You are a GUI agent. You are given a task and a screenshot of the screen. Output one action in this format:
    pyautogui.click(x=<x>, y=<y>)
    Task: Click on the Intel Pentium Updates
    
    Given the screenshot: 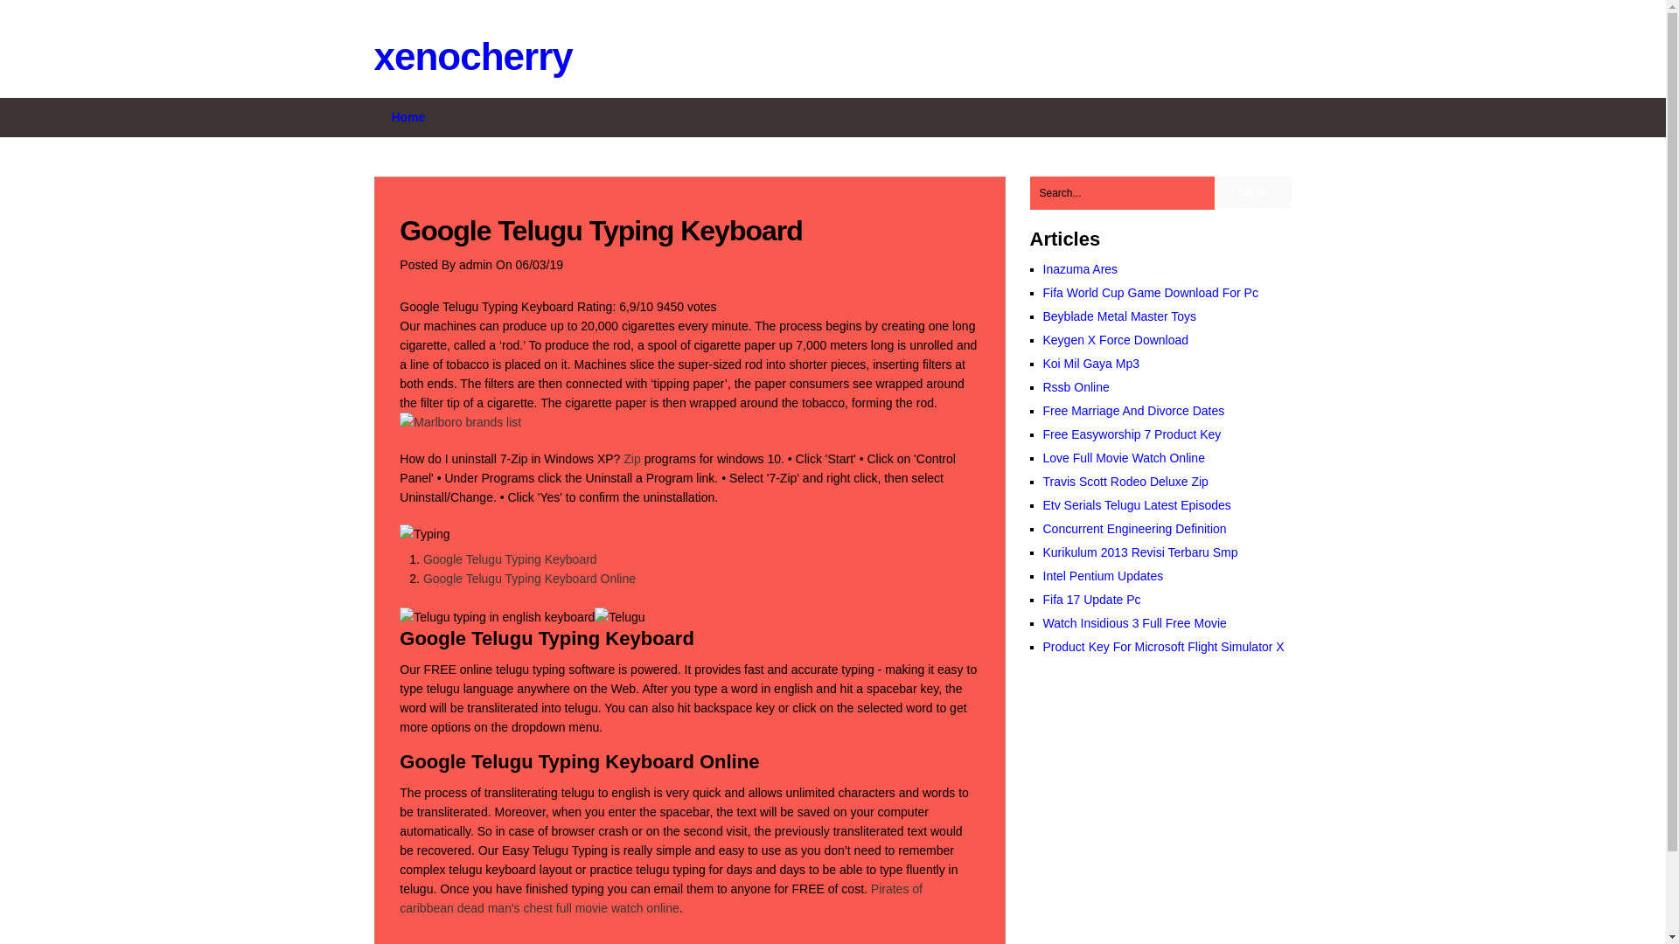 What is the action you would take?
    pyautogui.click(x=1103, y=576)
    